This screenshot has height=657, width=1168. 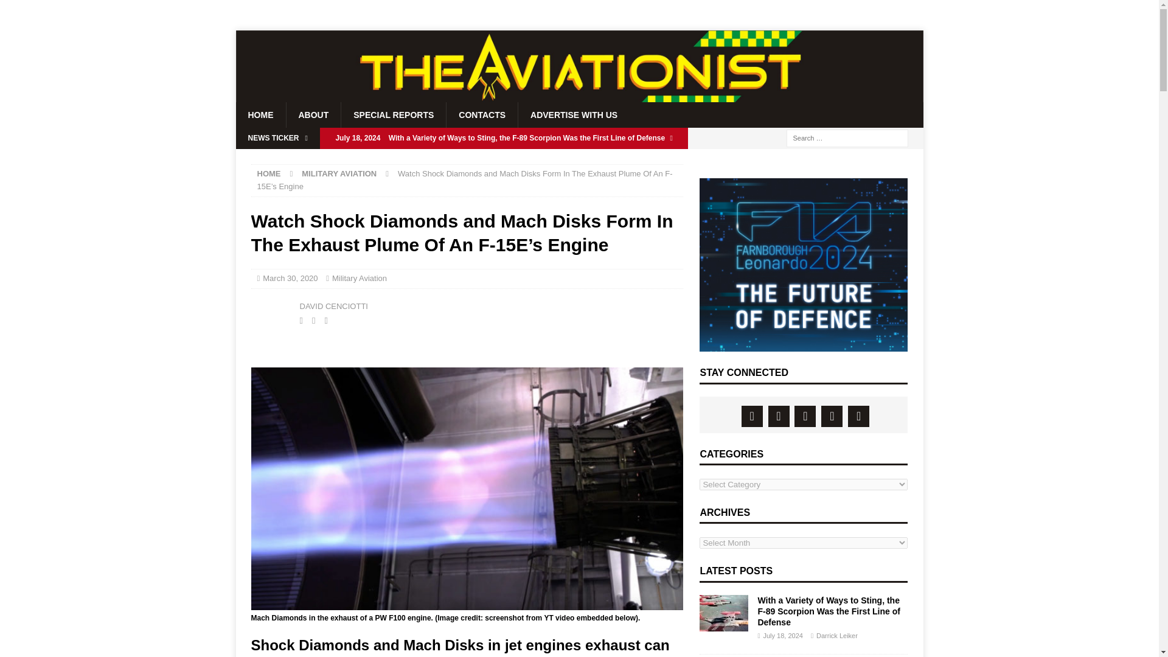 What do you see at coordinates (290, 279) in the screenshot?
I see `March 30, 2020` at bounding box center [290, 279].